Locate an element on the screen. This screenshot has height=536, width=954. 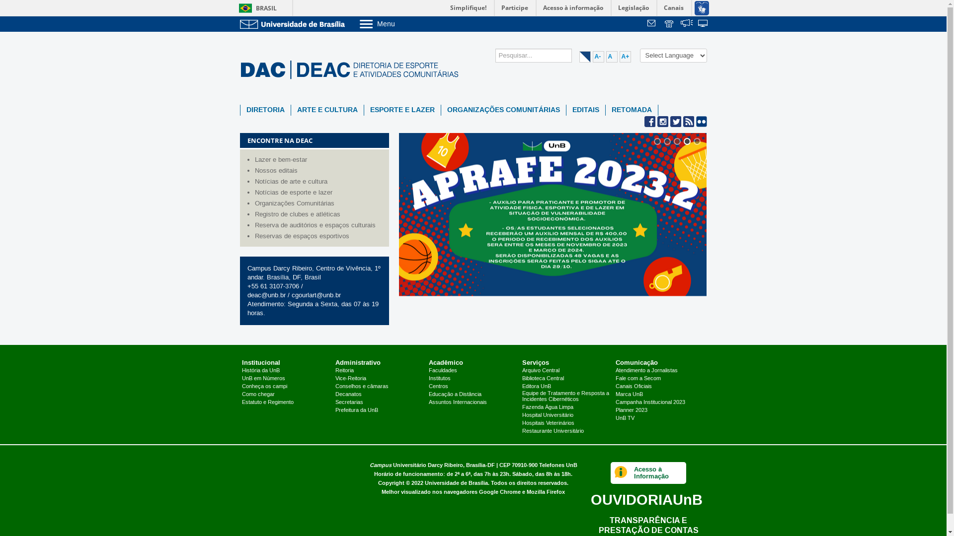
Faculdades is located at coordinates (443, 371).